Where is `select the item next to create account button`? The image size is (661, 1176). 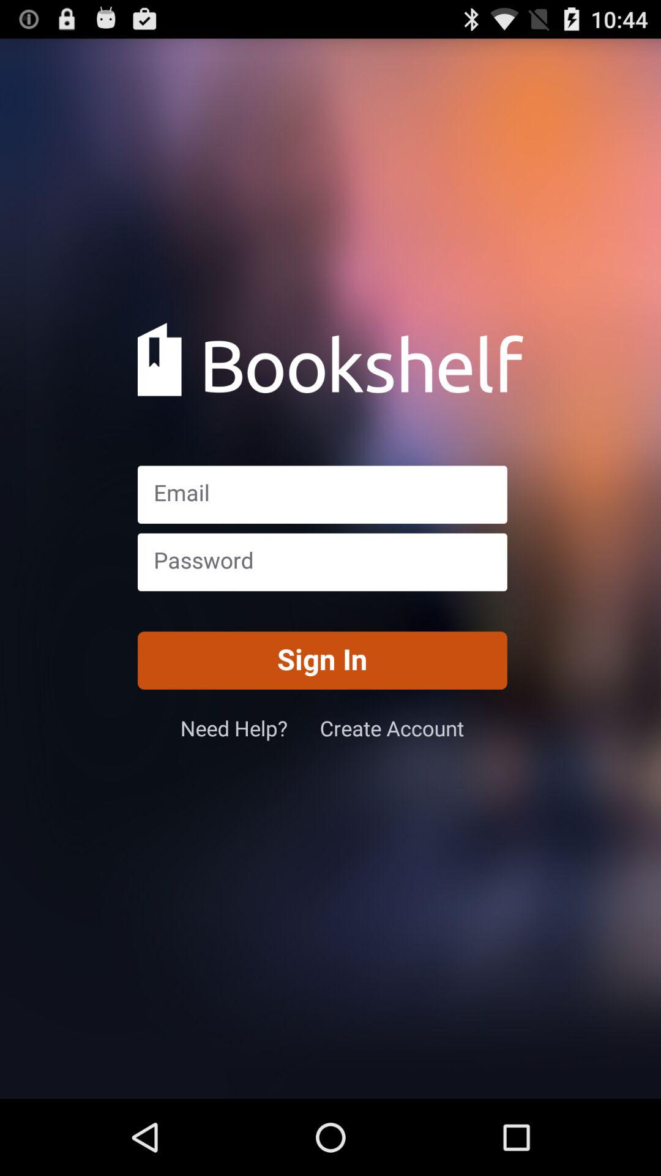 select the item next to create account button is located at coordinates (250, 728).